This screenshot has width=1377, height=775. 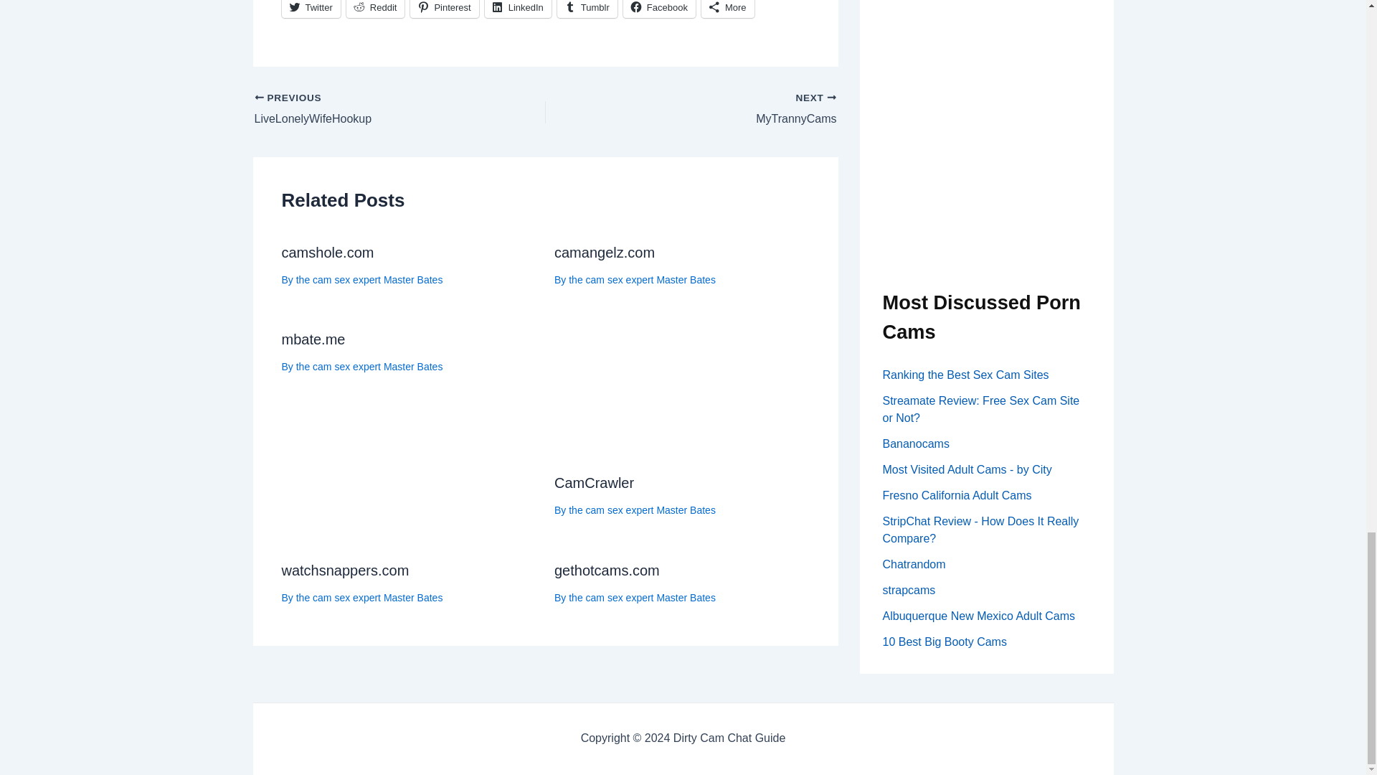 I want to click on Click to share on LinkedIn, so click(x=518, y=9).